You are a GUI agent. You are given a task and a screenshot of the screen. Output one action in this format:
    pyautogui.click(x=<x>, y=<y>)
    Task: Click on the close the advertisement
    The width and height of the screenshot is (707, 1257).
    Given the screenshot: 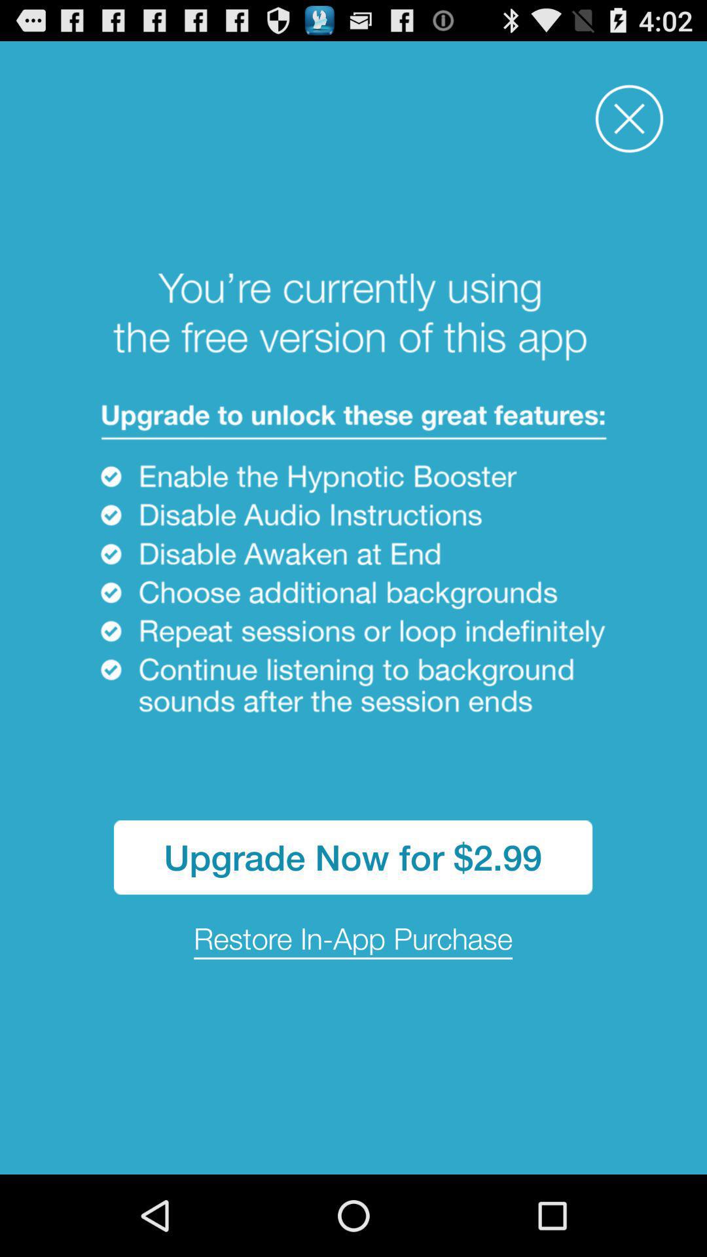 What is the action you would take?
    pyautogui.click(x=630, y=119)
    